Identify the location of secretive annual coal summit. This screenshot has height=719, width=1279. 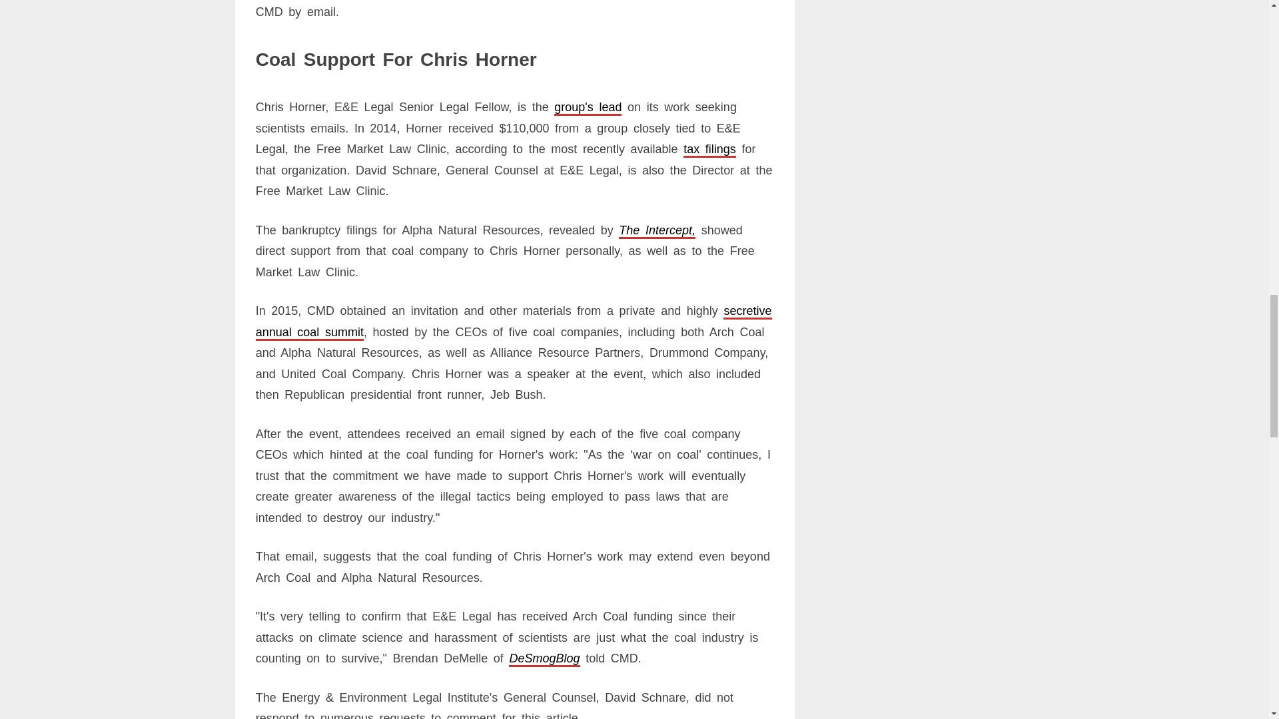
(514, 321).